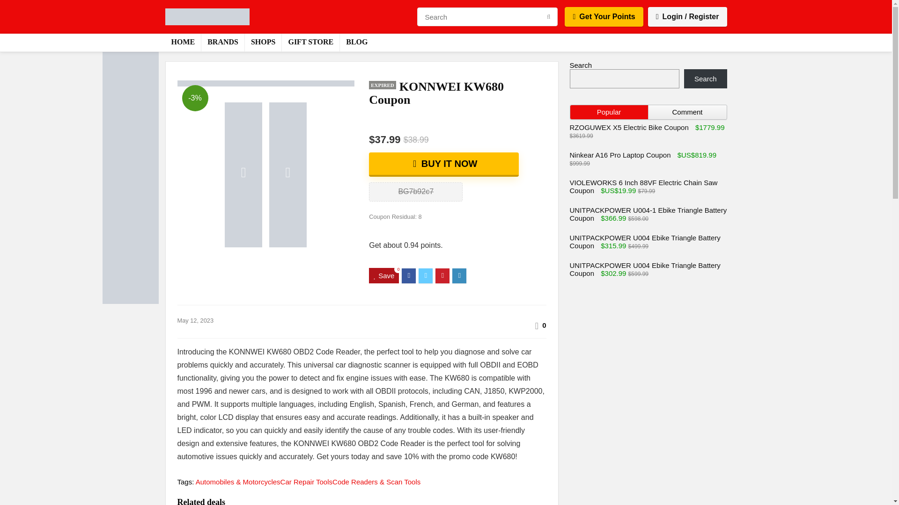  What do you see at coordinates (648, 214) in the screenshot?
I see `UNITPACKPOWER U004-1 Ebike Triangle Battery Coupon` at bounding box center [648, 214].